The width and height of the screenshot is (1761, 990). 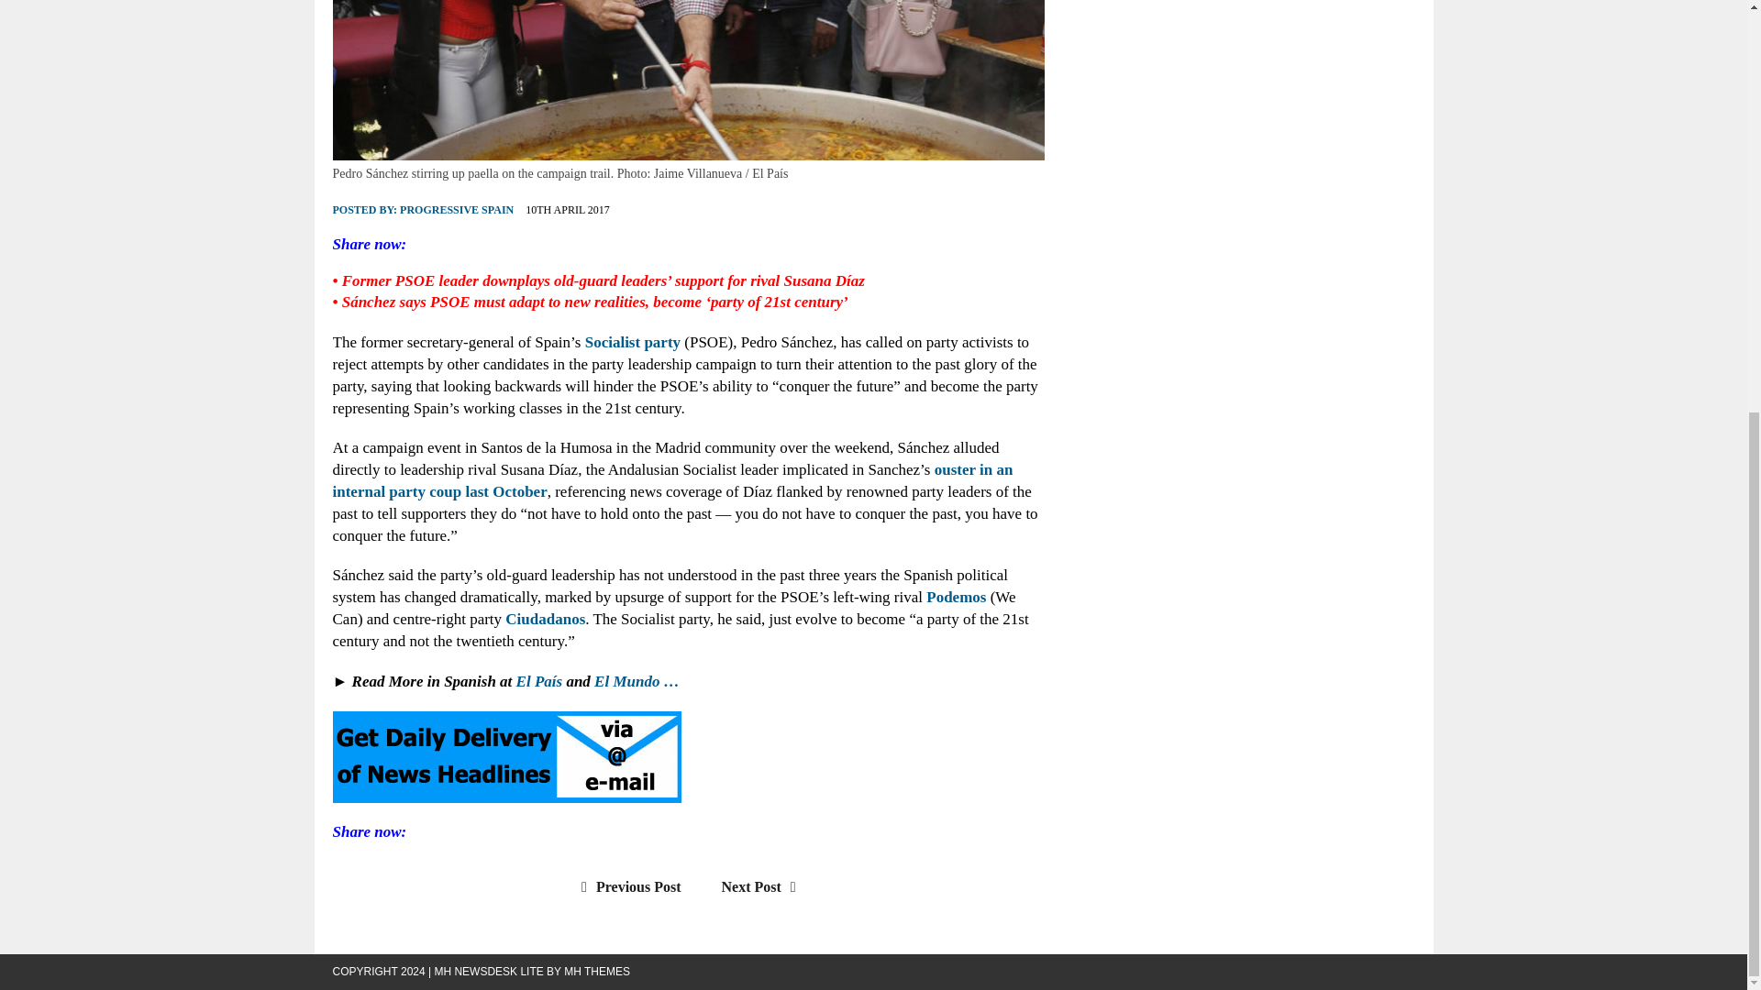 I want to click on Socialist party, so click(x=632, y=342).